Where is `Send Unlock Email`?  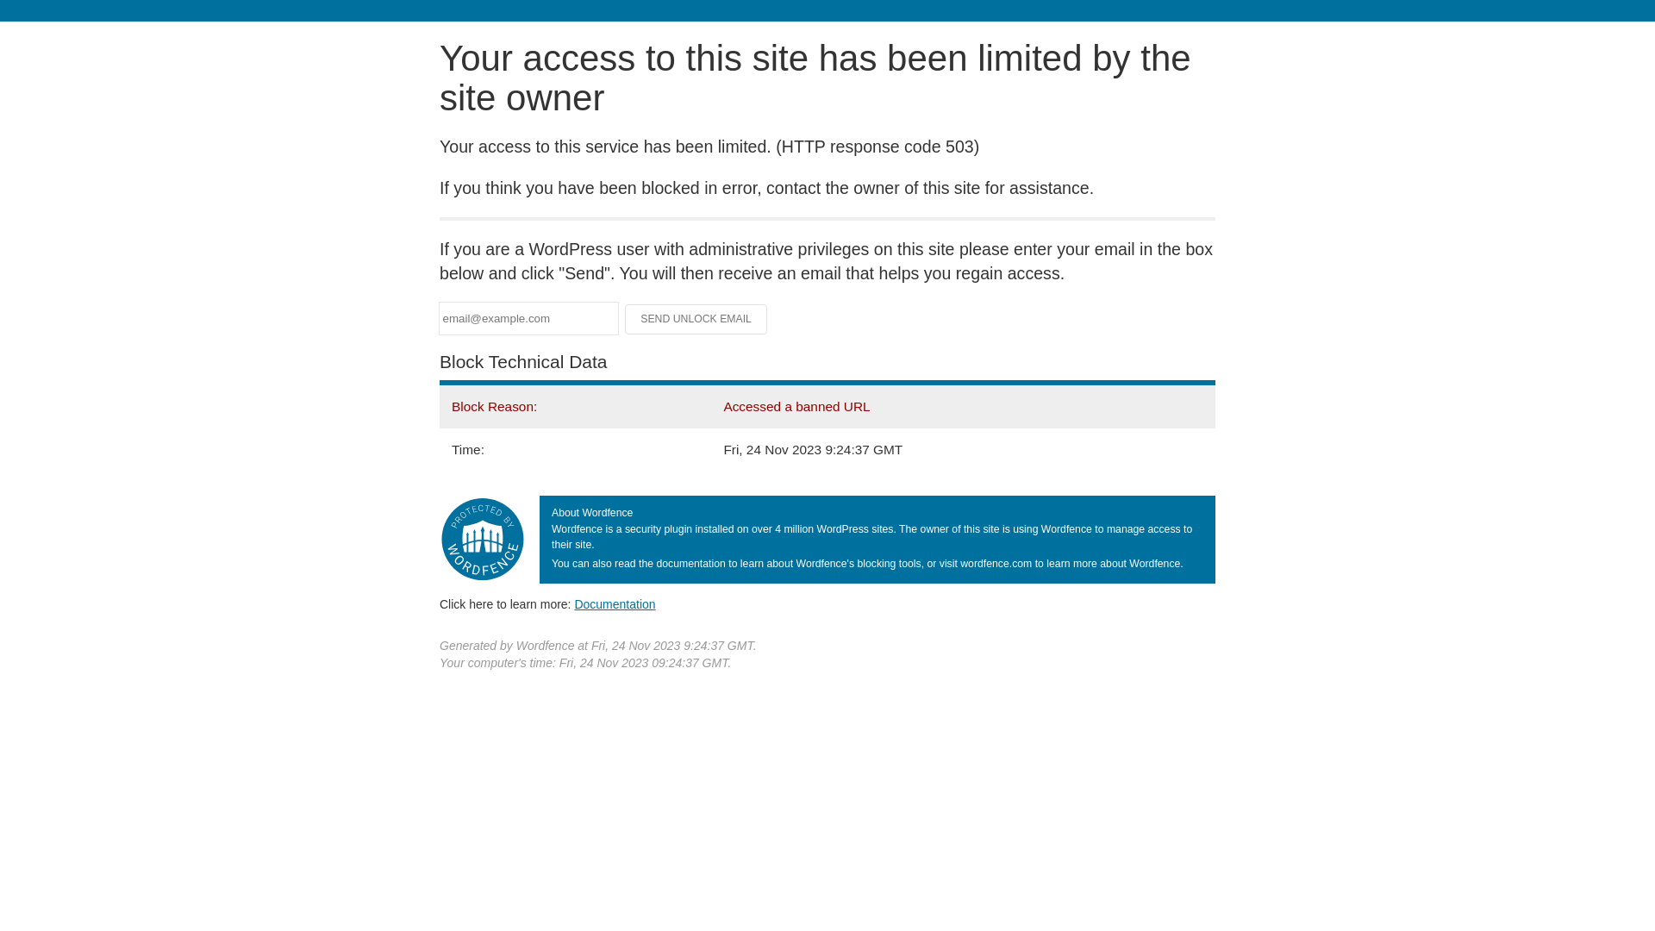
Send Unlock Email is located at coordinates (696, 319).